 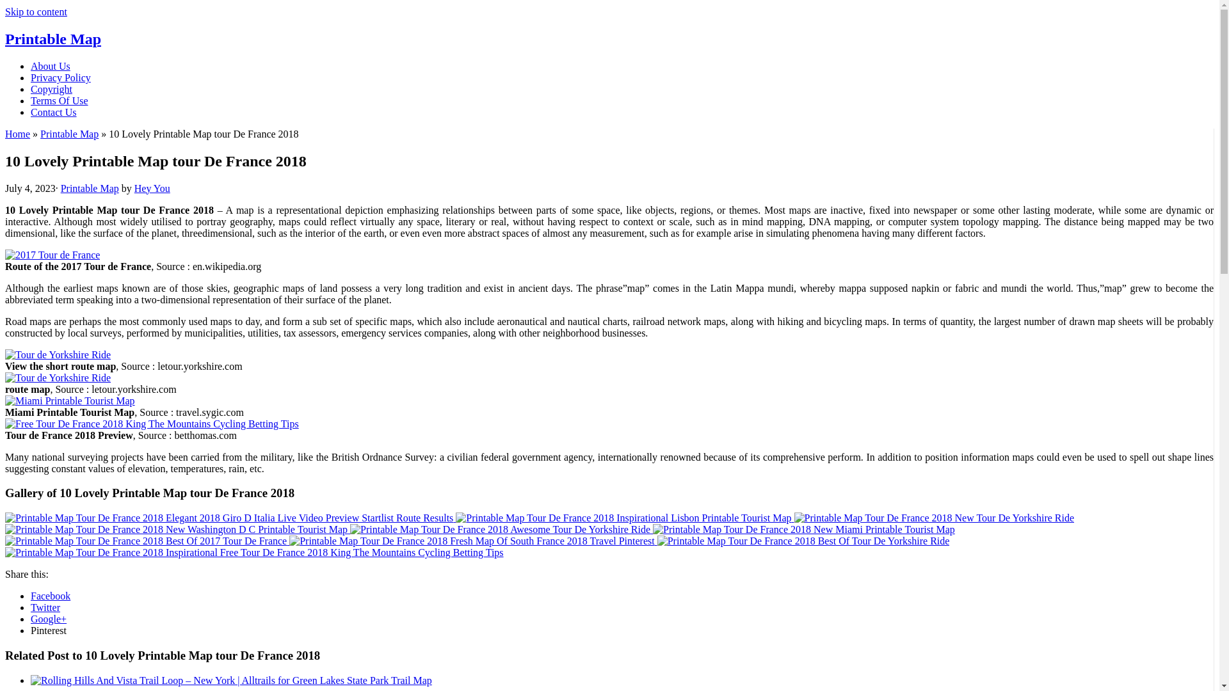 What do you see at coordinates (50, 67) in the screenshot?
I see `About Us` at bounding box center [50, 67].